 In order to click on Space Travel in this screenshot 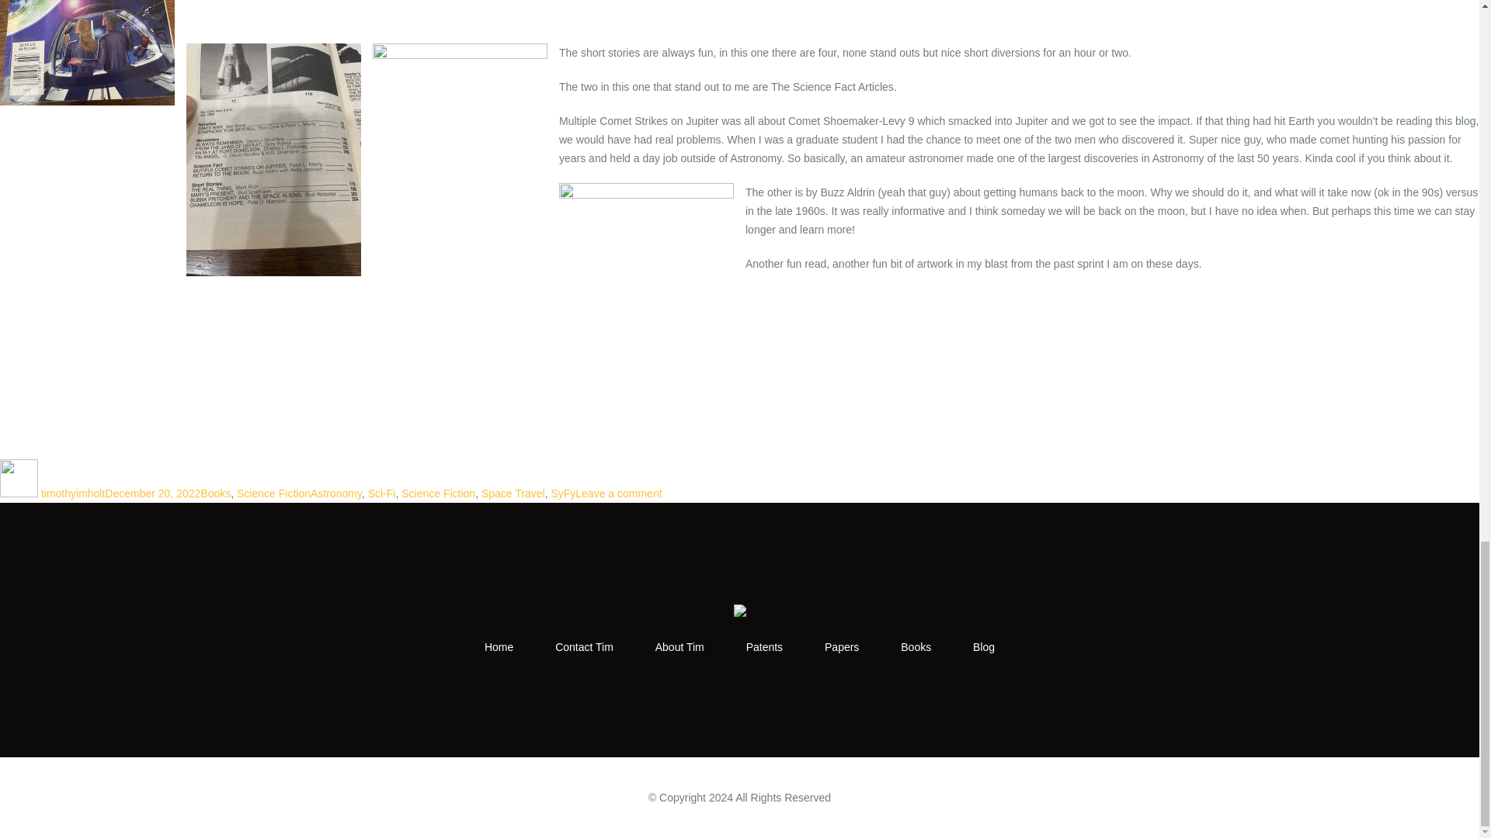, I will do `click(513, 493)`.